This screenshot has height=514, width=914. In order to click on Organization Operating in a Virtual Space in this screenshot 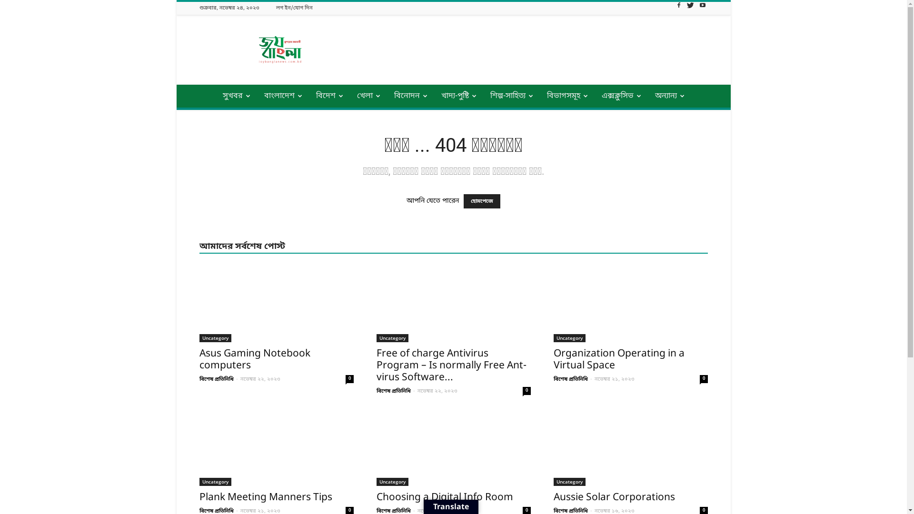, I will do `click(630, 304)`.